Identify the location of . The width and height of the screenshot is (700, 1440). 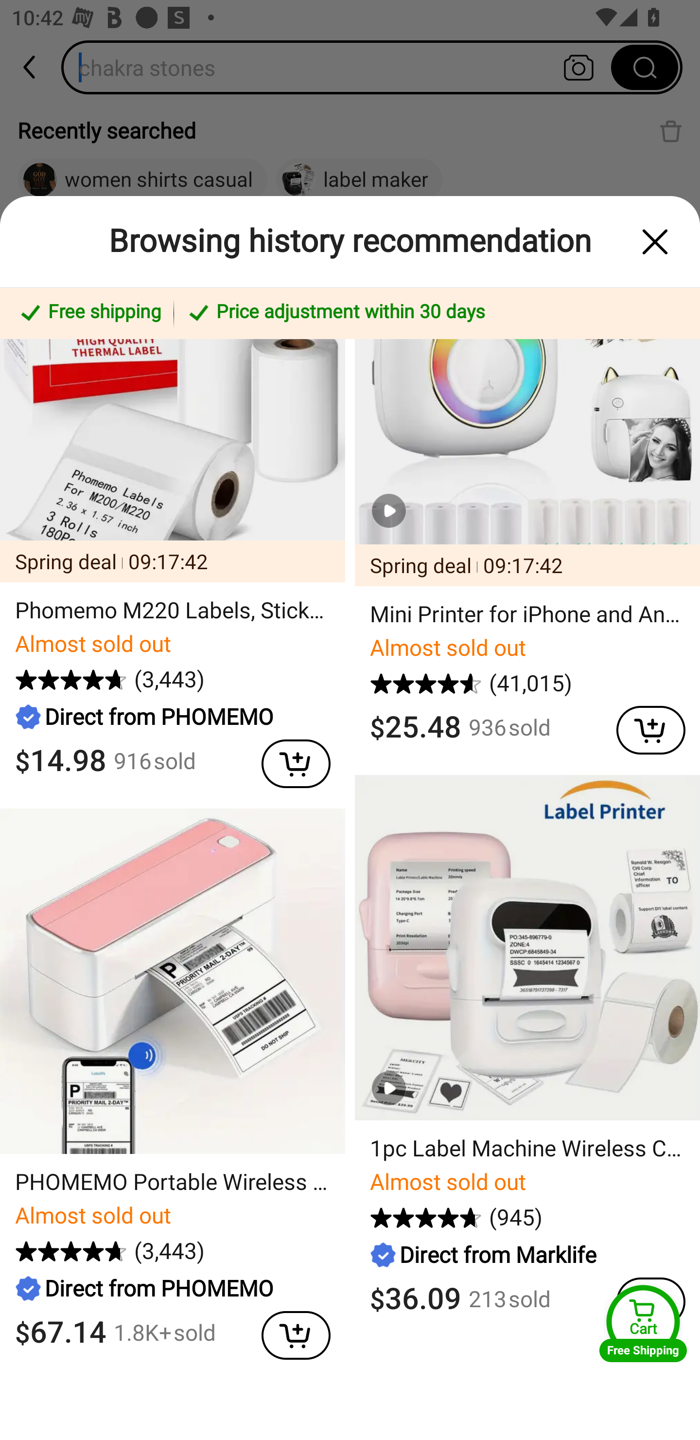
(288, 1332).